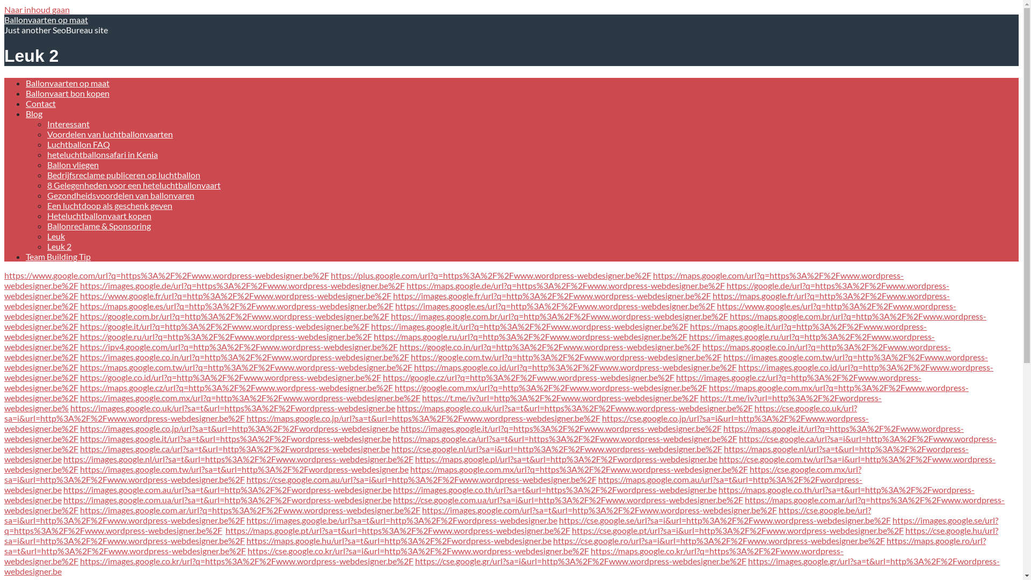 The height and width of the screenshot is (580, 1031). I want to click on https://t.me/iv?url=http%3A%2F%2Fwordpress-webdesigner.be%, so click(443, 403).